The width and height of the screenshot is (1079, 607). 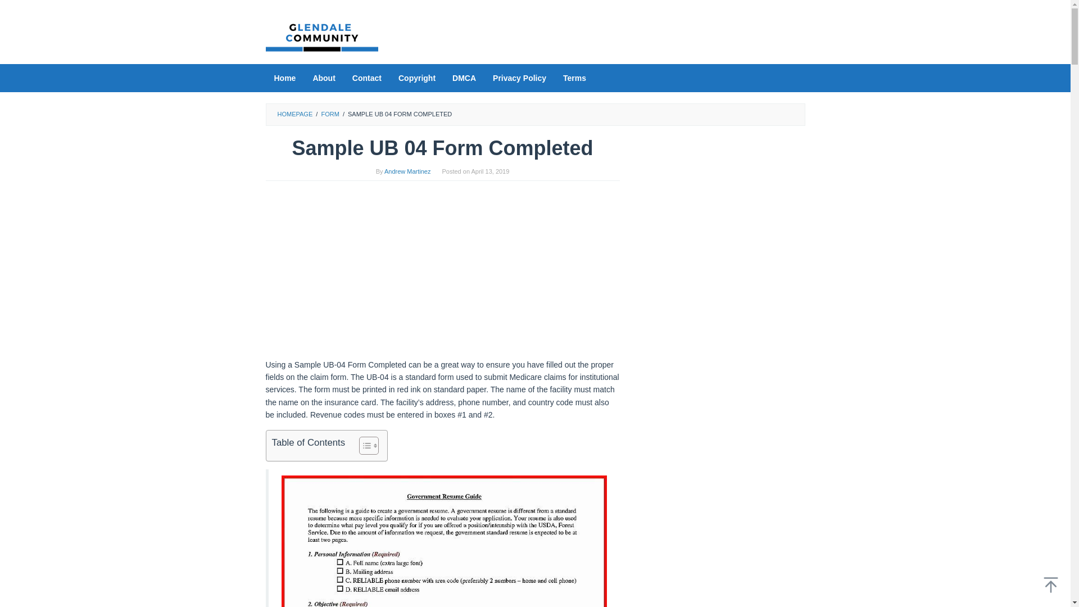 I want to click on HOMEPAGE, so click(x=294, y=114).